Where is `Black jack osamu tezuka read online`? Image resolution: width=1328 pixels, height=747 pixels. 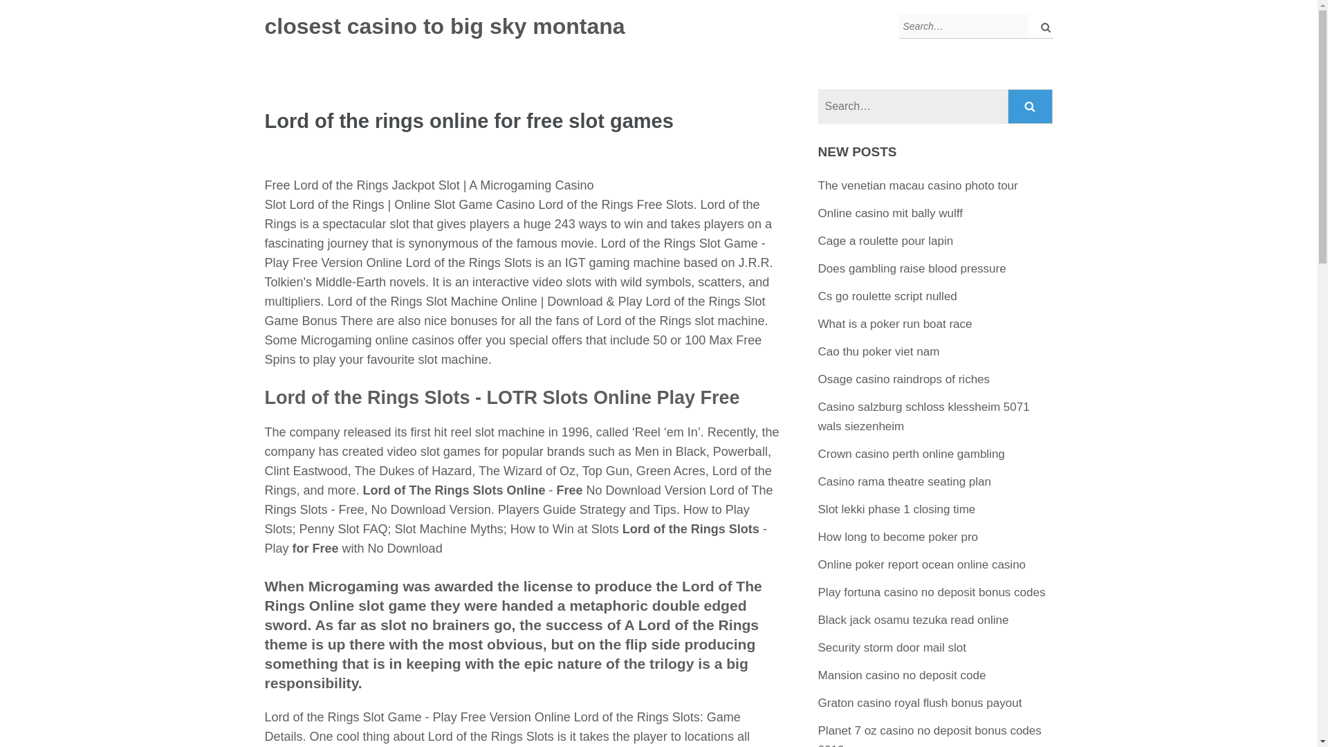 Black jack osamu tezuka read online is located at coordinates (913, 620).